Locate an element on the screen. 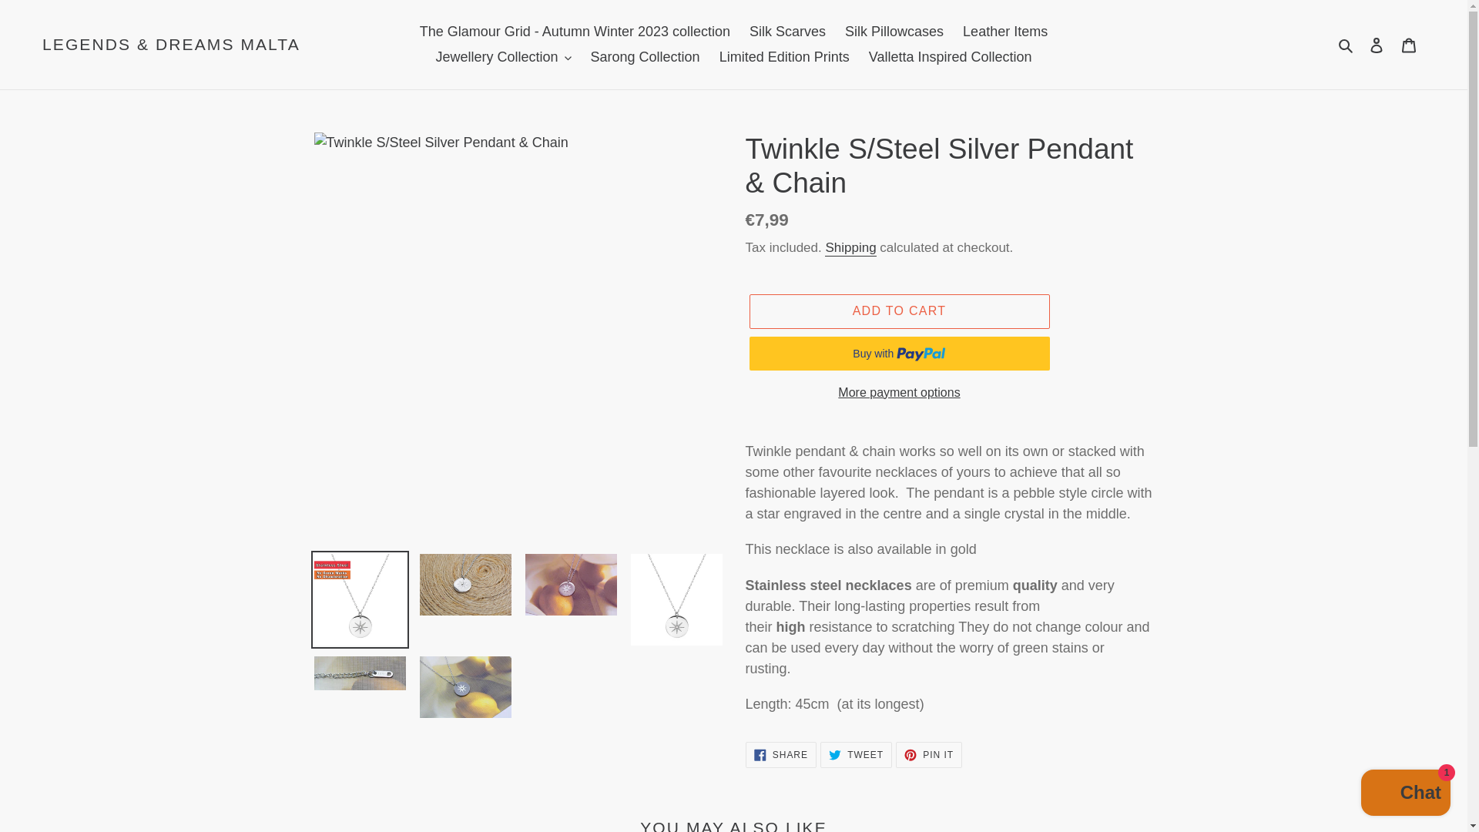 This screenshot has width=1479, height=832. The Glamour Grid - Autumn Winter 2023 collection is located at coordinates (575, 32).